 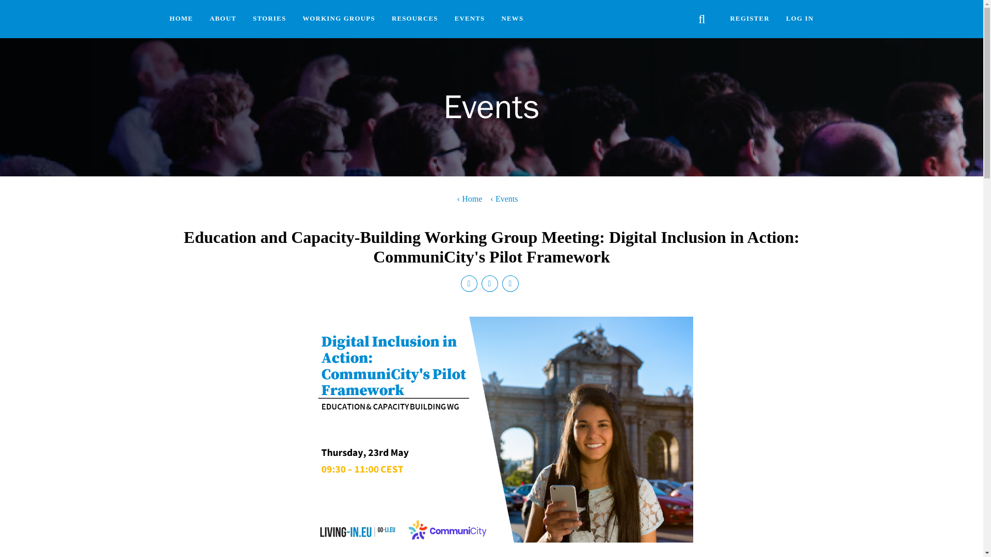 I want to click on NEWS, so click(x=513, y=19).